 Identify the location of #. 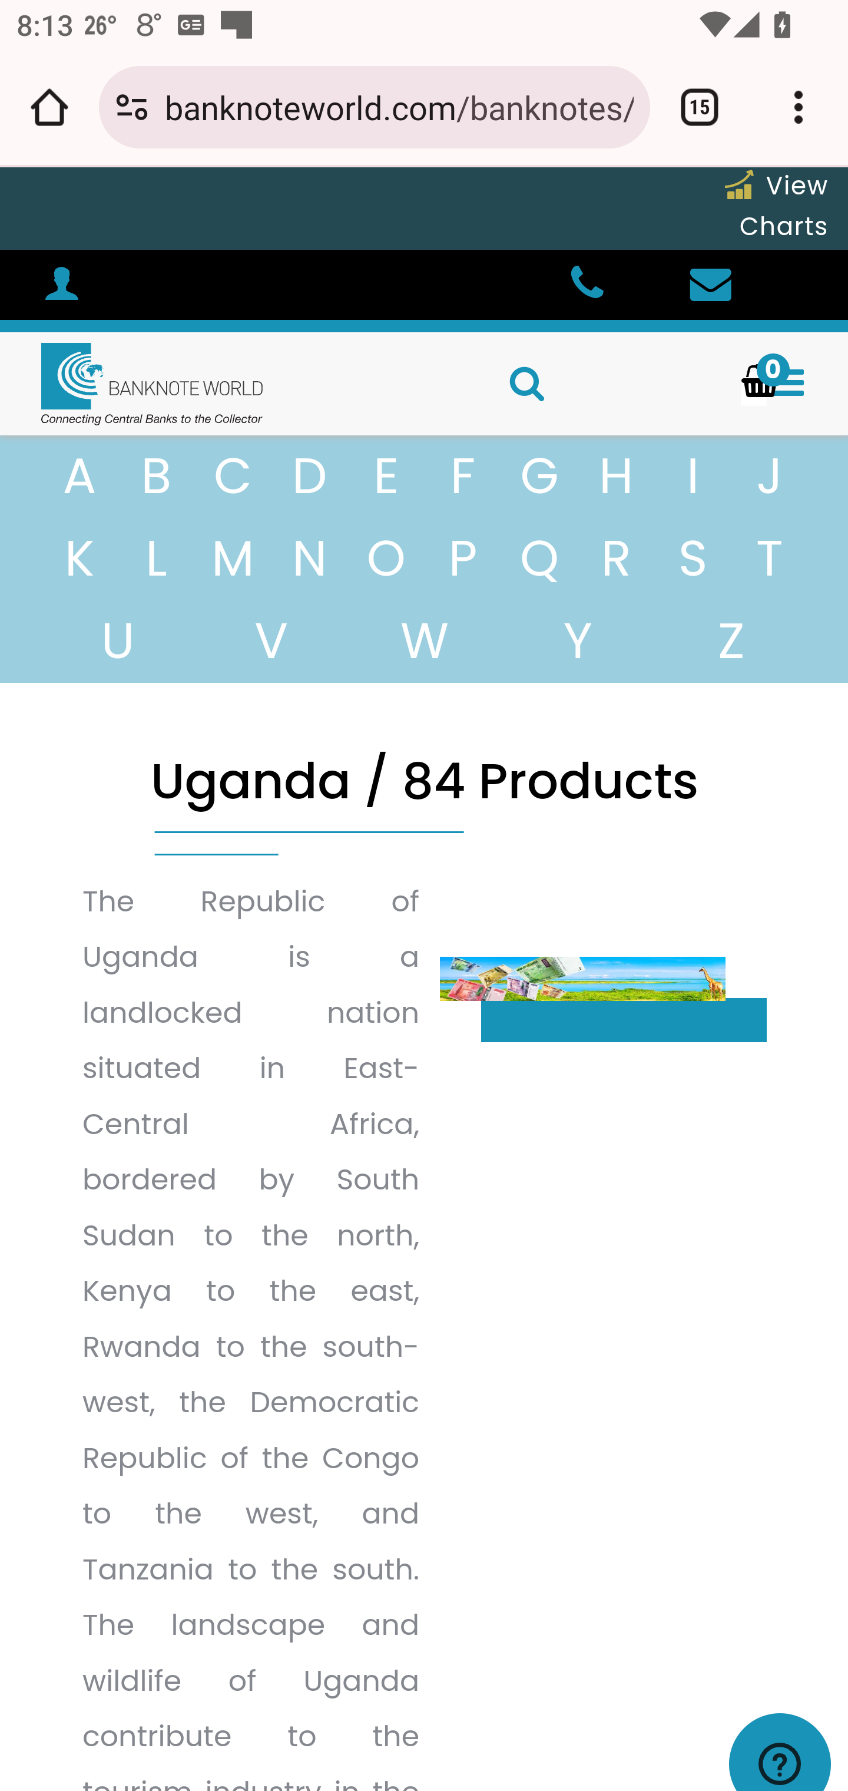
(61, 288).